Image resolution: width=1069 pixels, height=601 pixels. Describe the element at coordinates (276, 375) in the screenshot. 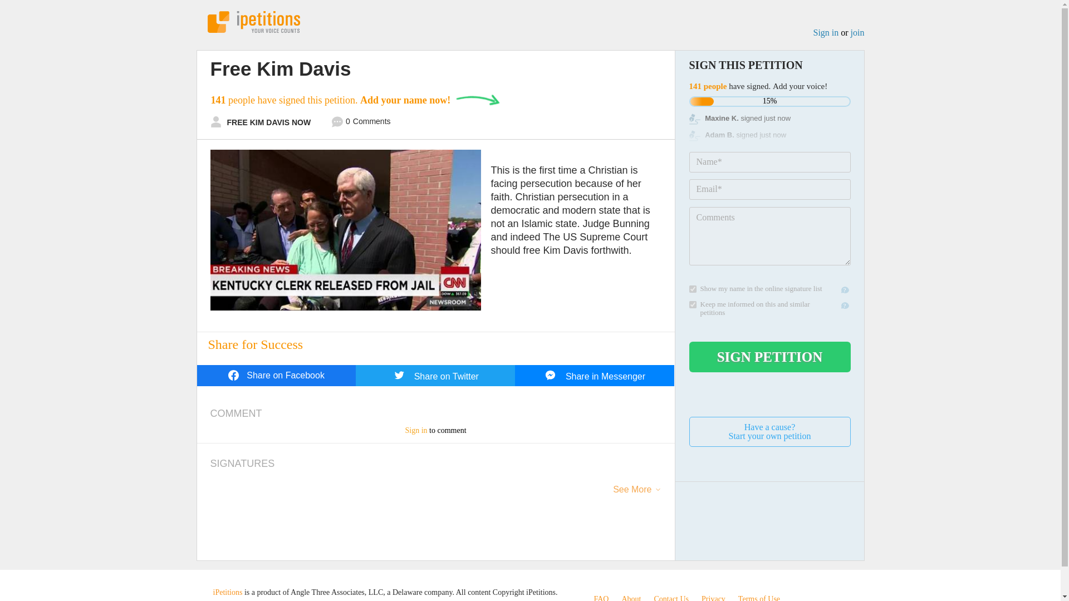

I see `Sign in` at that location.